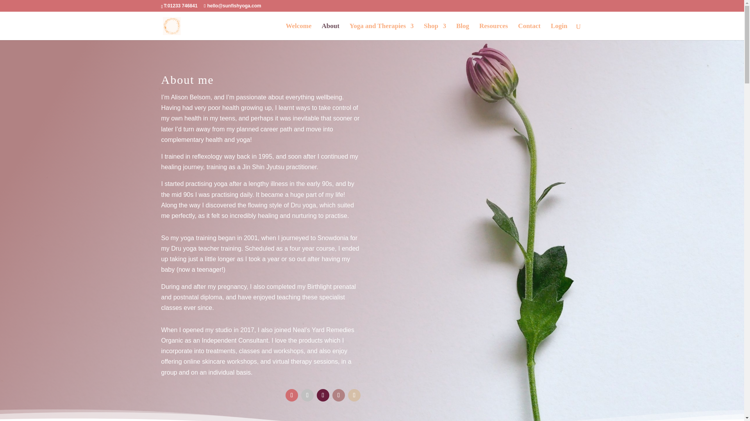 This screenshot has width=750, height=421. I want to click on Follow on X, so click(323, 395).